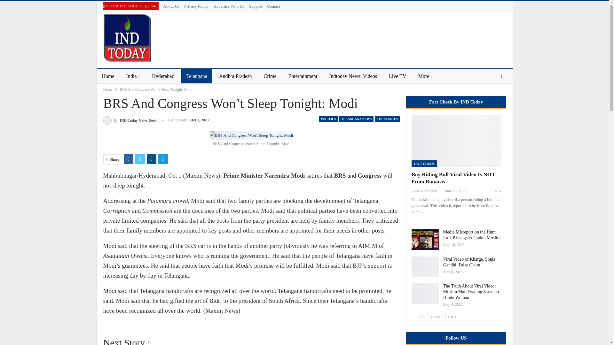 This screenshot has width=614, height=345. I want to click on Next, so click(437, 316).